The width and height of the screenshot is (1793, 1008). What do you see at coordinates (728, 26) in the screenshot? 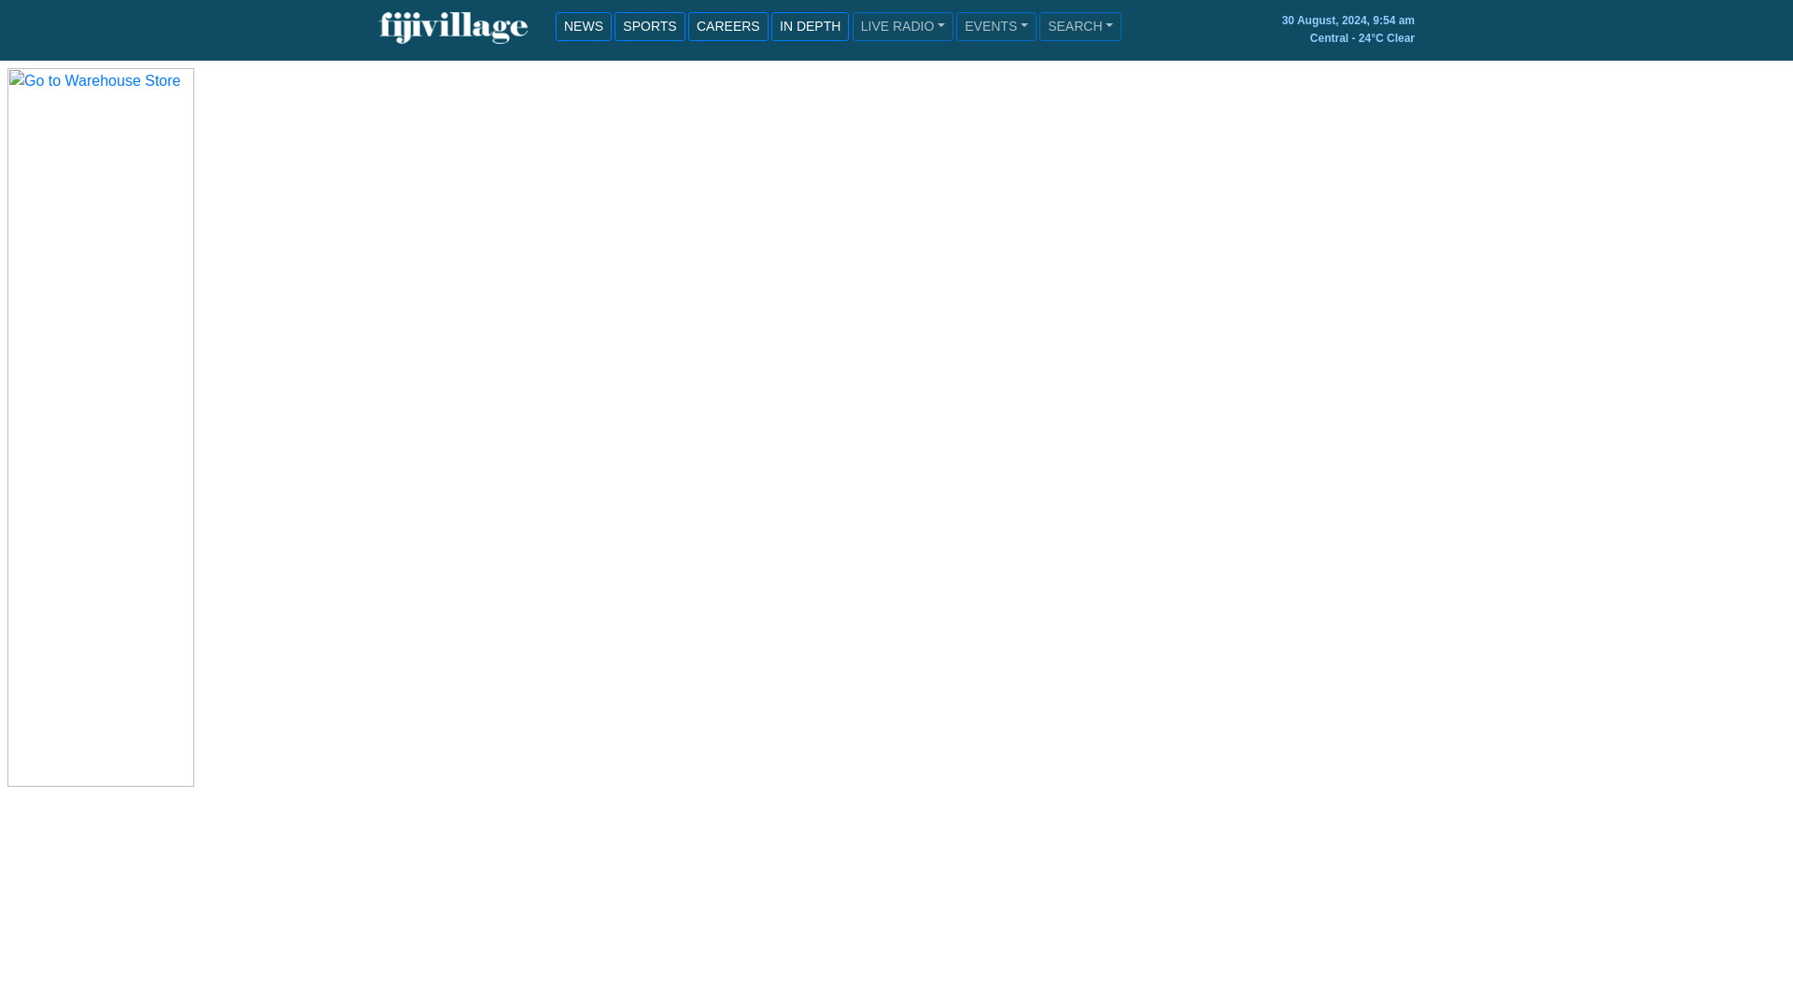
I see `CAREERS` at bounding box center [728, 26].